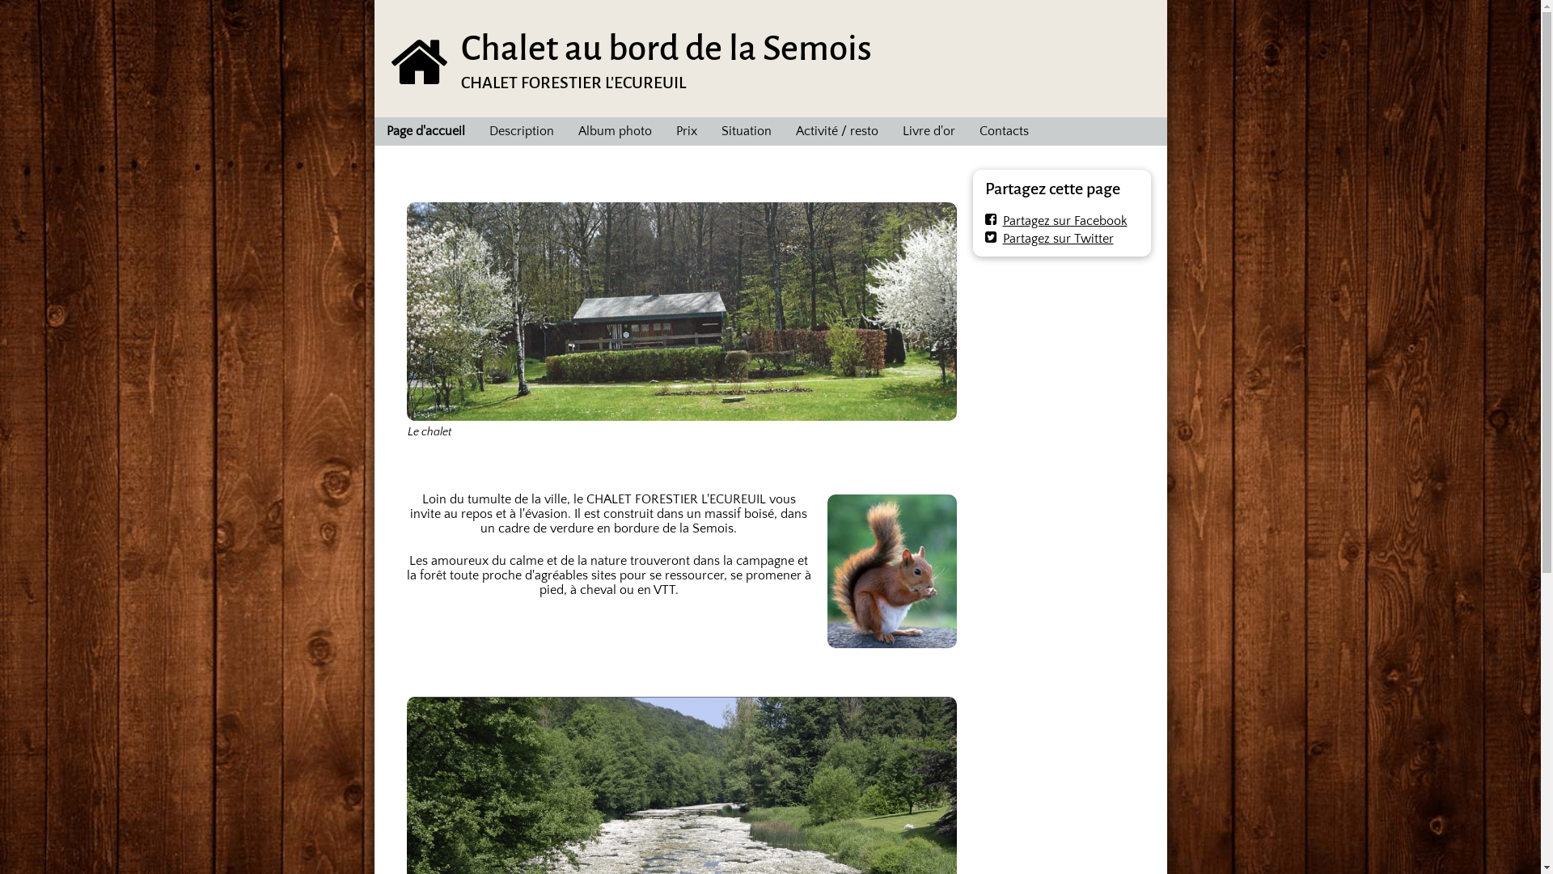  I want to click on Partagez sur Twitter, so click(1050, 239).